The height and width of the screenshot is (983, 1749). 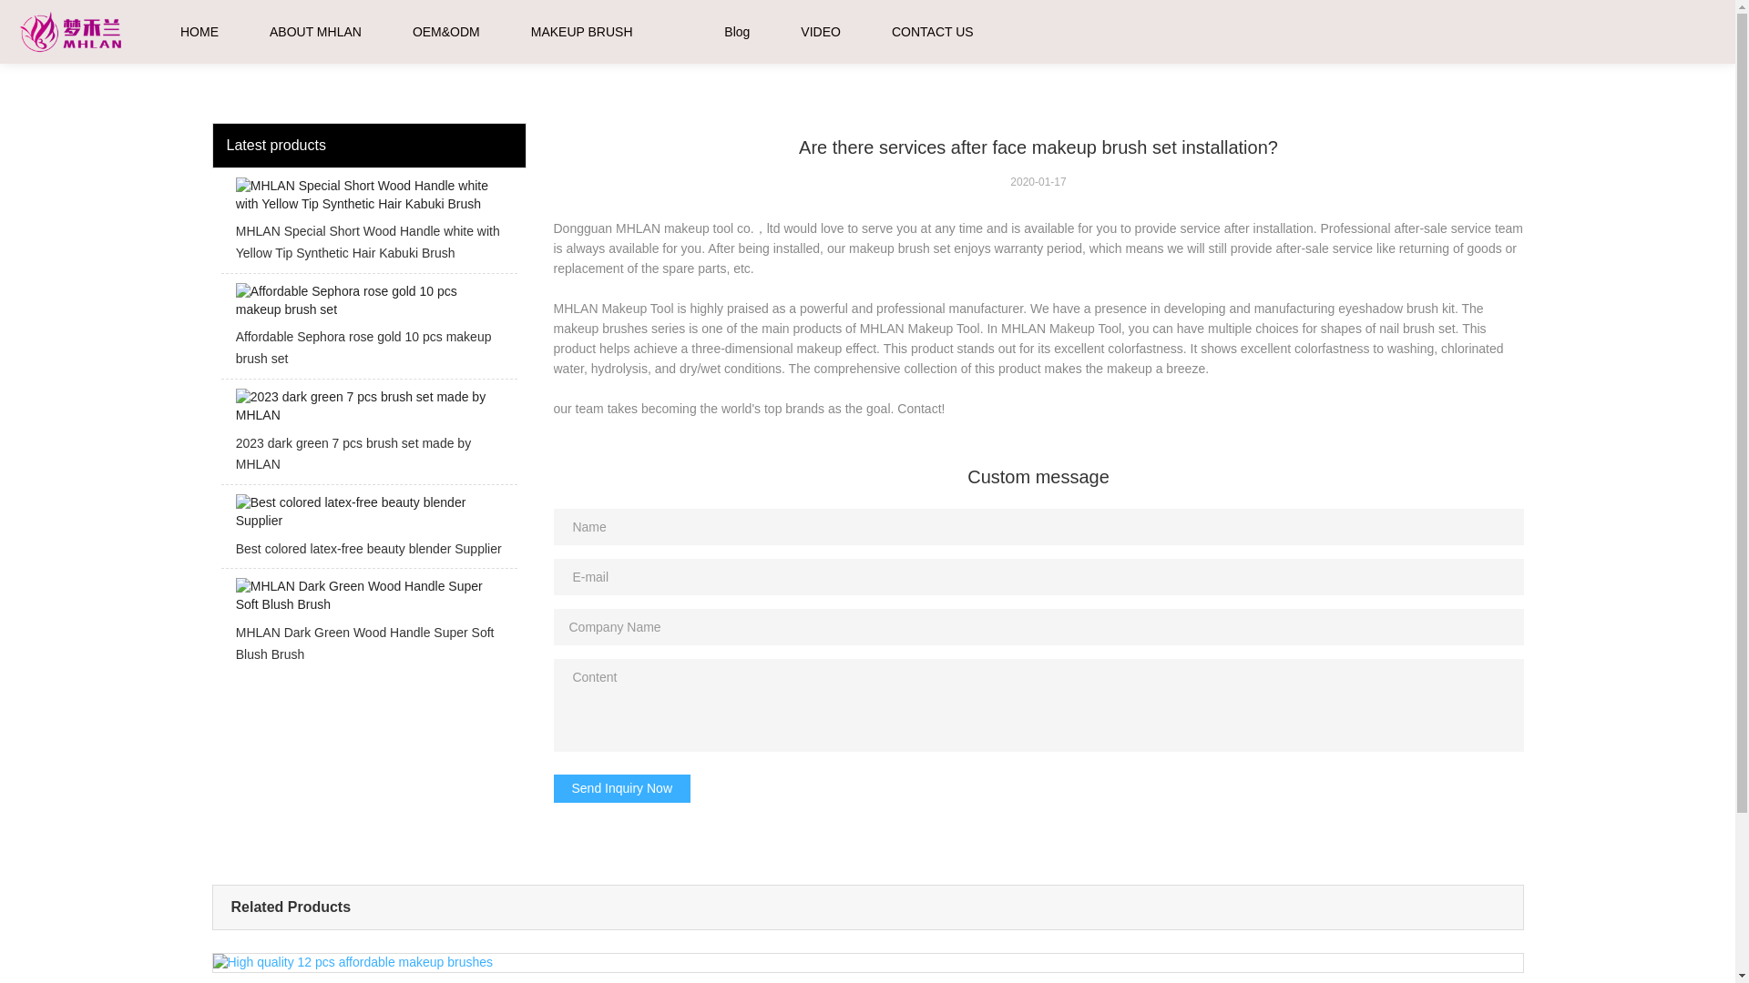 What do you see at coordinates (582, 32) in the screenshot?
I see `MAKEUP BRUSH` at bounding box center [582, 32].